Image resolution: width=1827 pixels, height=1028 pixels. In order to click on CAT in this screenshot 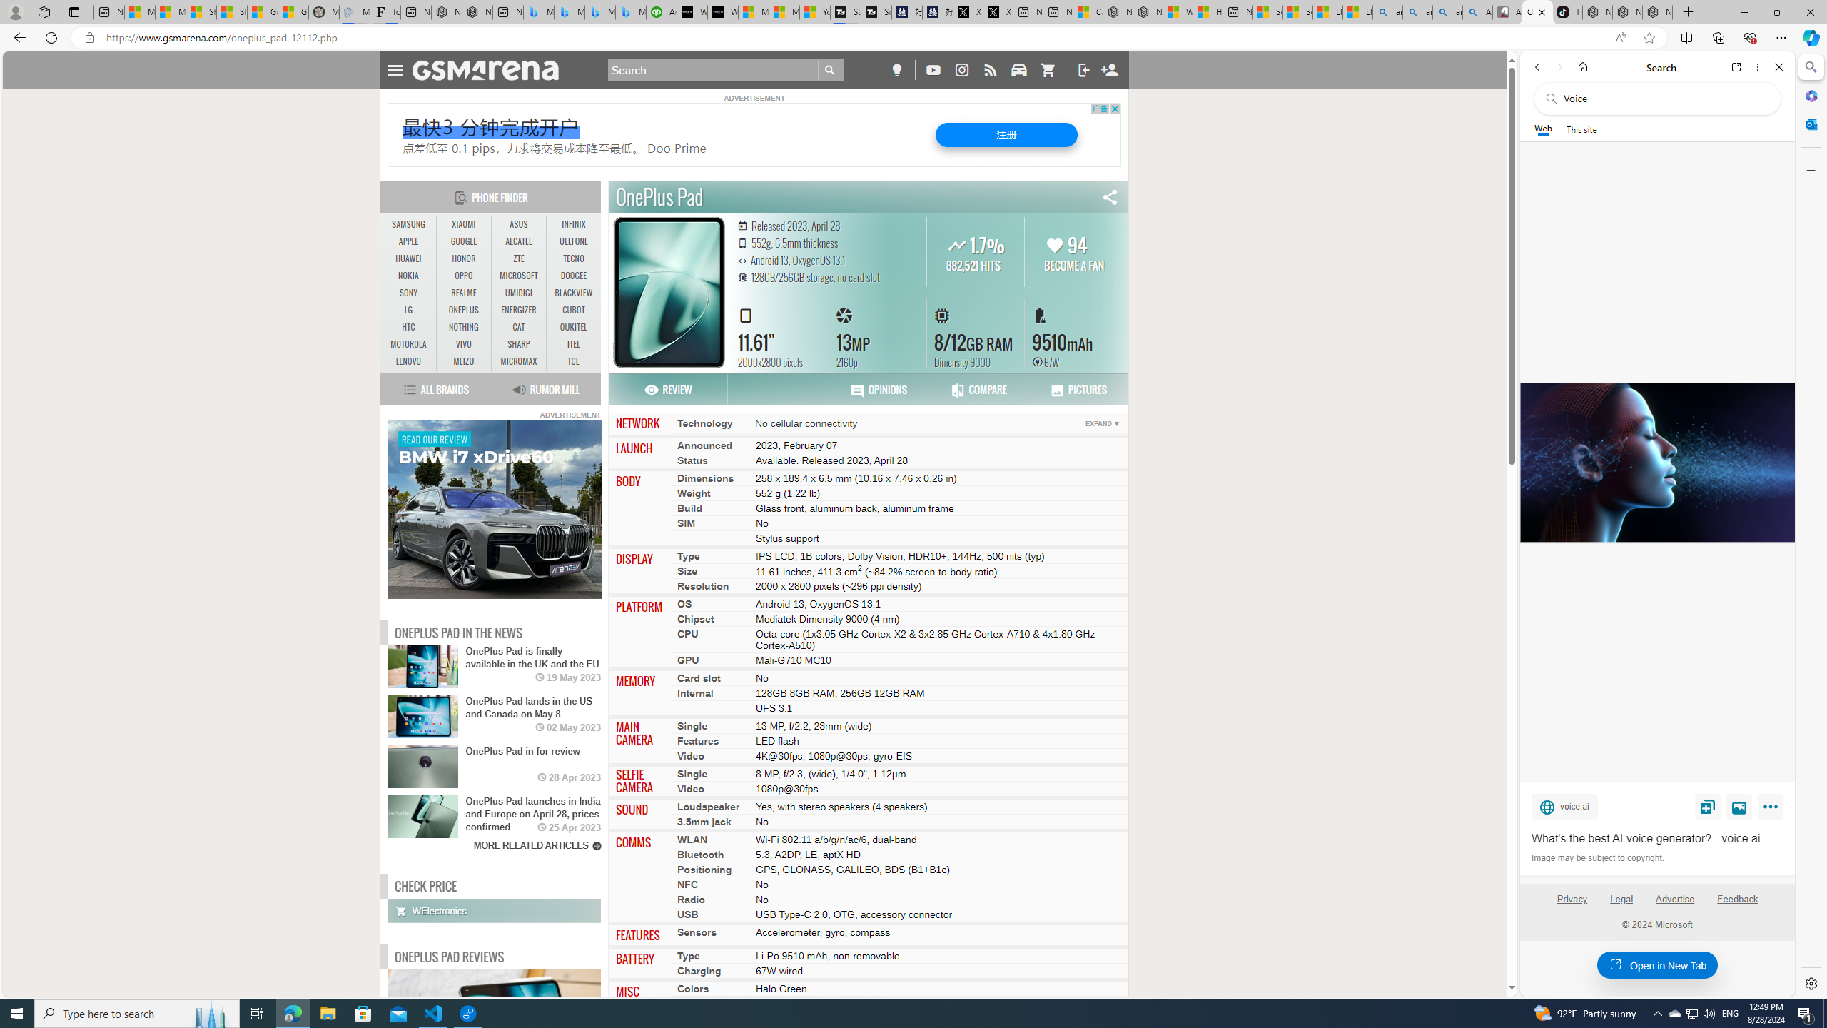, I will do `click(518, 328)`.